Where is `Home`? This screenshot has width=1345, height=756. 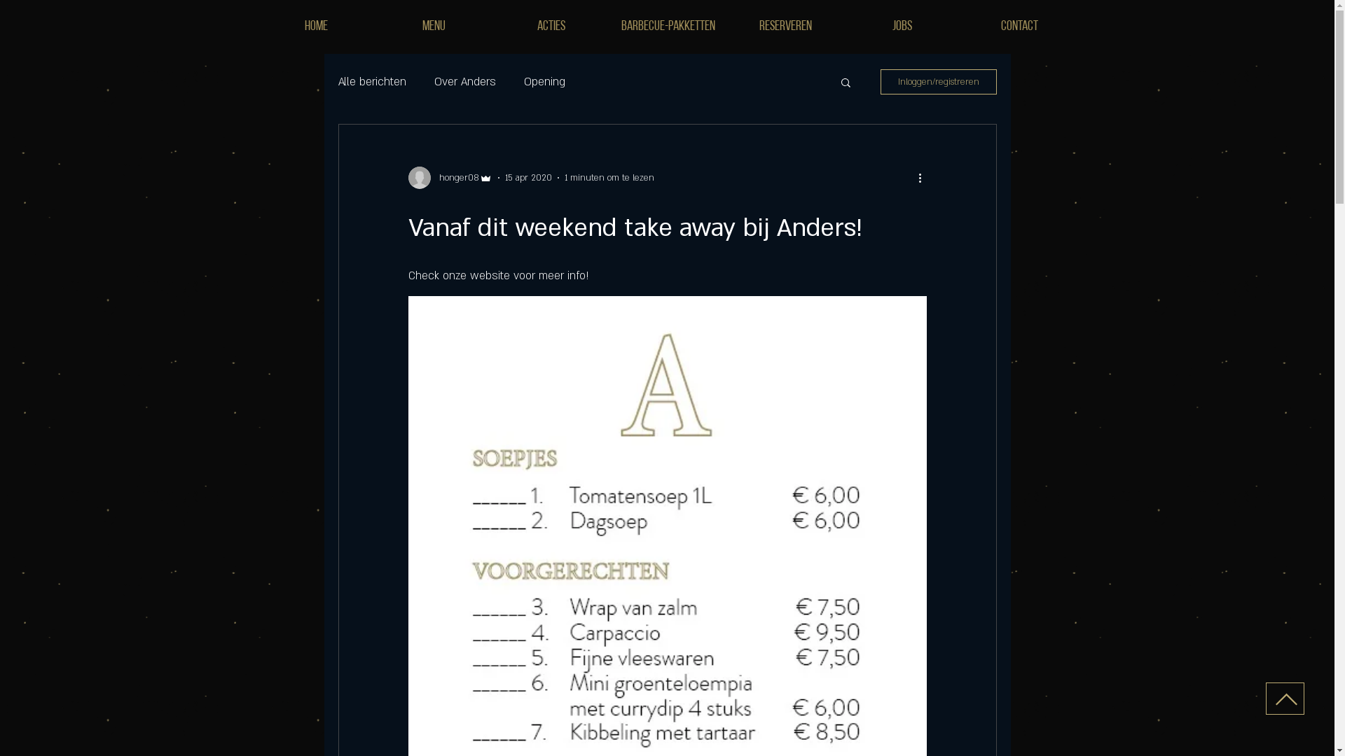 Home is located at coordinates (317, 27).